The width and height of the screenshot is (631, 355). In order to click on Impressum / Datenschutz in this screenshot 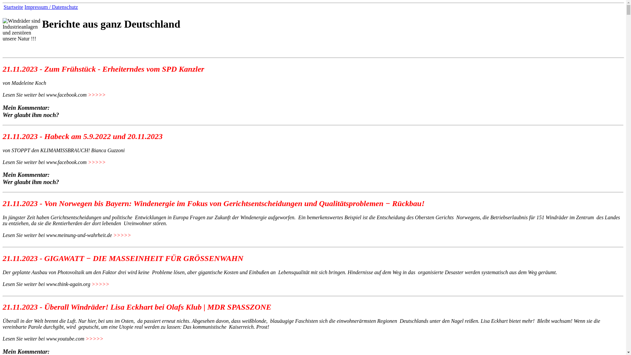, I will do `click(51, 7)`.